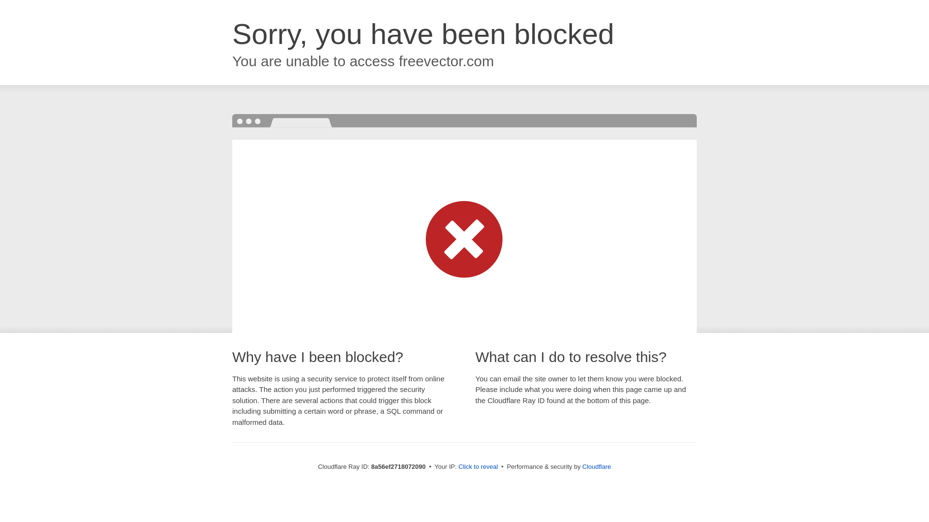  Describe the element at coordinates (597, 466) in the screenshot. I see `Cloudflare` at that location.